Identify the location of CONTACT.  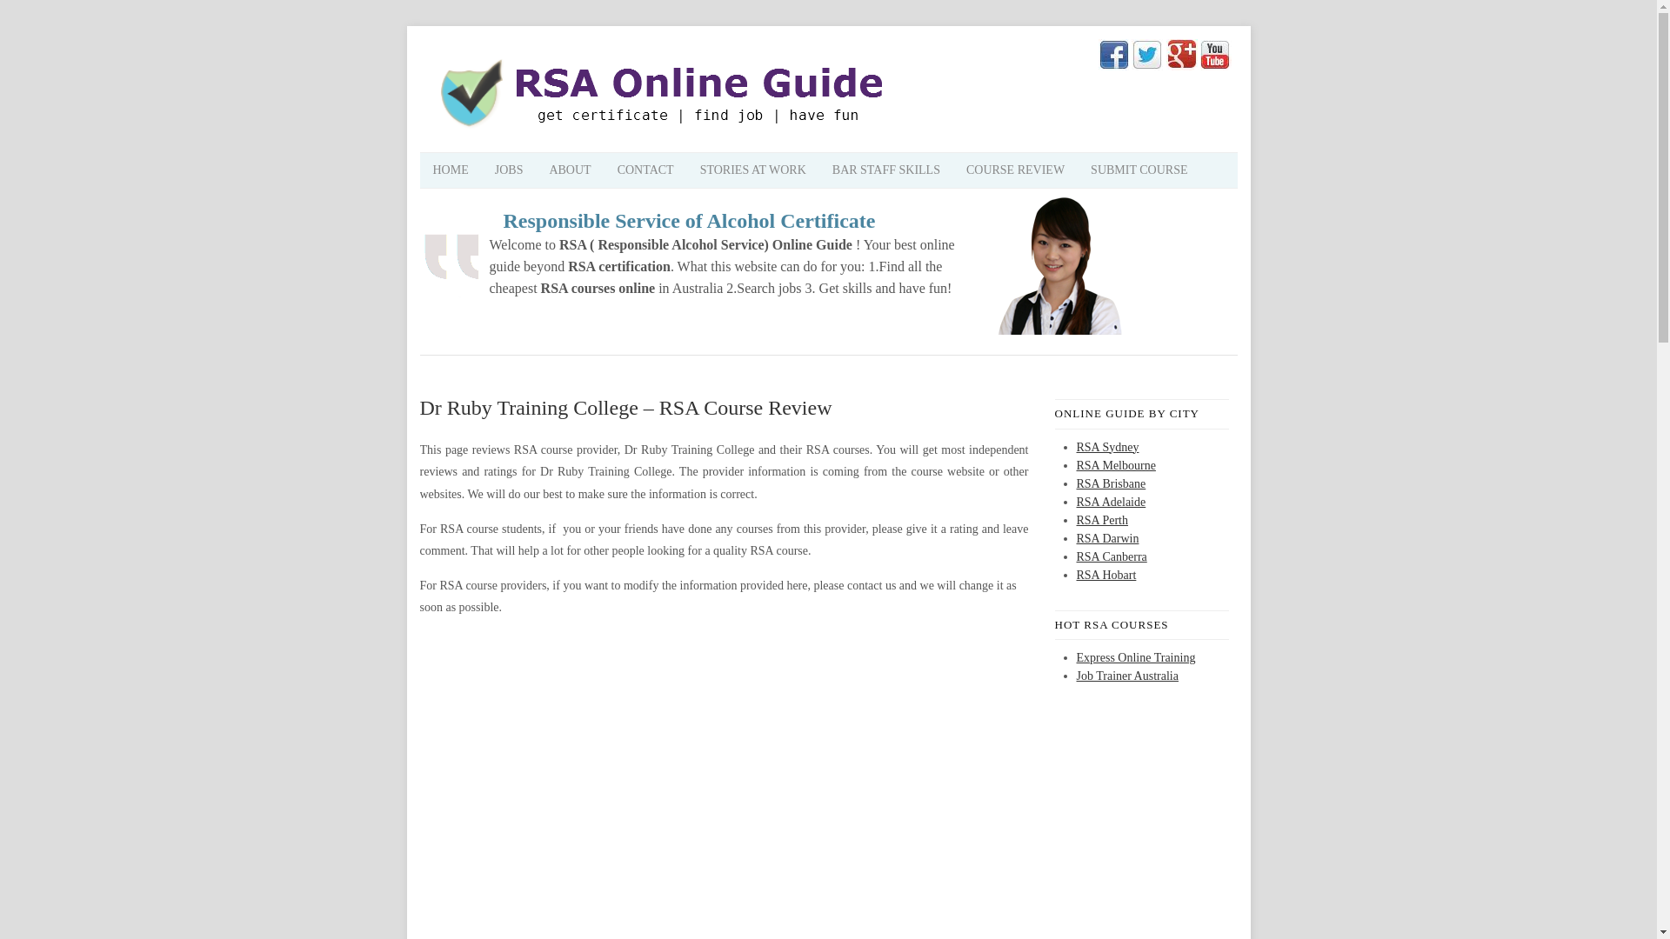
(645, 170).